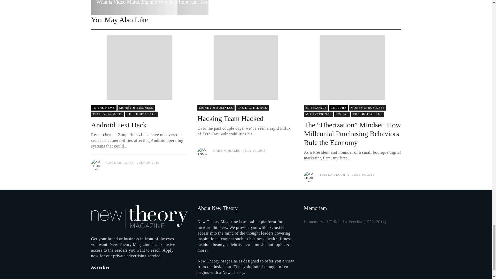  Describe the element at coordinates (368, 114) in the screenshot. I see `View all posts in 152` at that location.